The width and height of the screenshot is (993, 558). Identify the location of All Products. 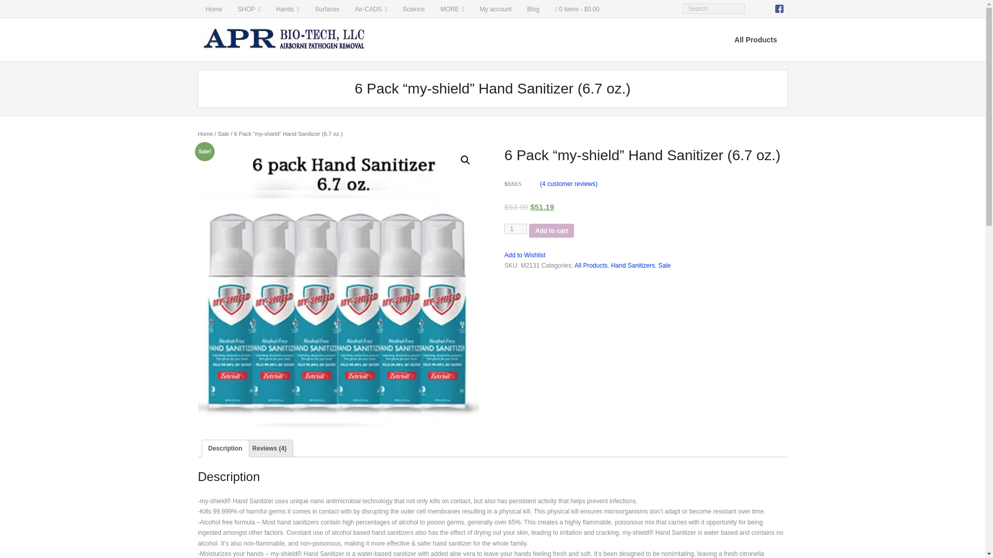
(755, 39).